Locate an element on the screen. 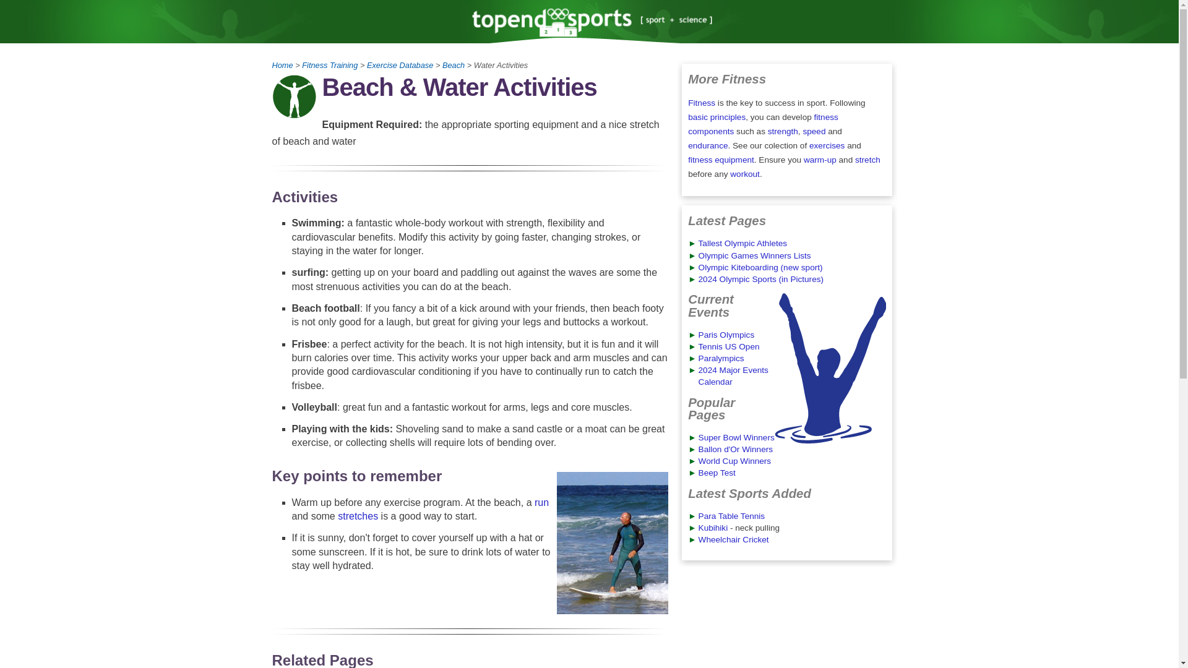  speed is located at coordinates (814, 131).